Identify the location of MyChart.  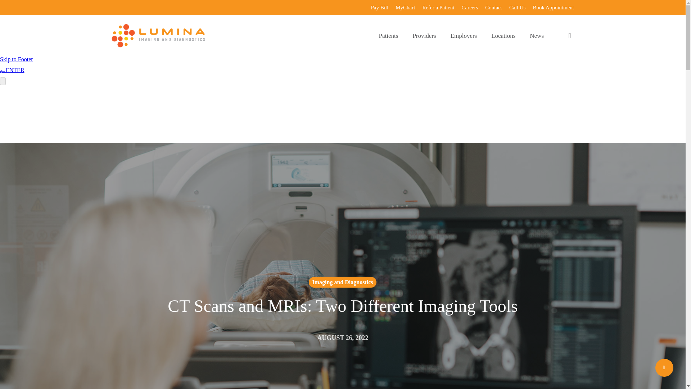
(405, 8).